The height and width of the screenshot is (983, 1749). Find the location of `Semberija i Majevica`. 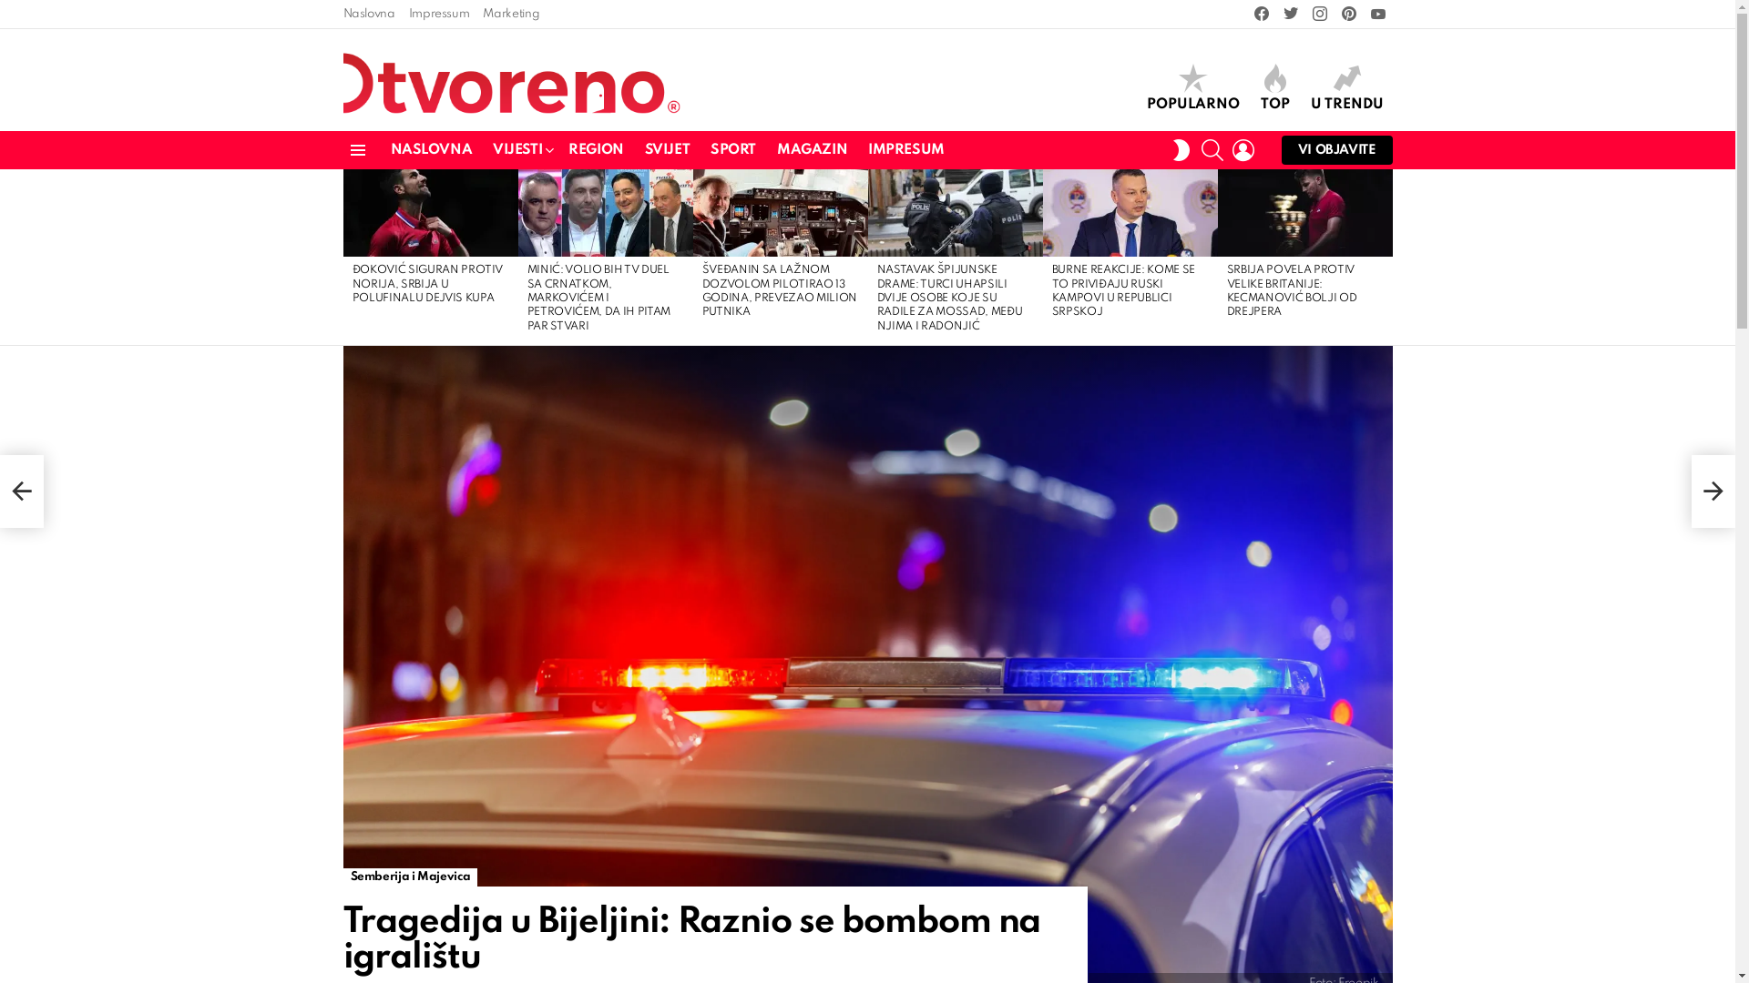

Semberija i Majevica is located at coordinates (410, 877).